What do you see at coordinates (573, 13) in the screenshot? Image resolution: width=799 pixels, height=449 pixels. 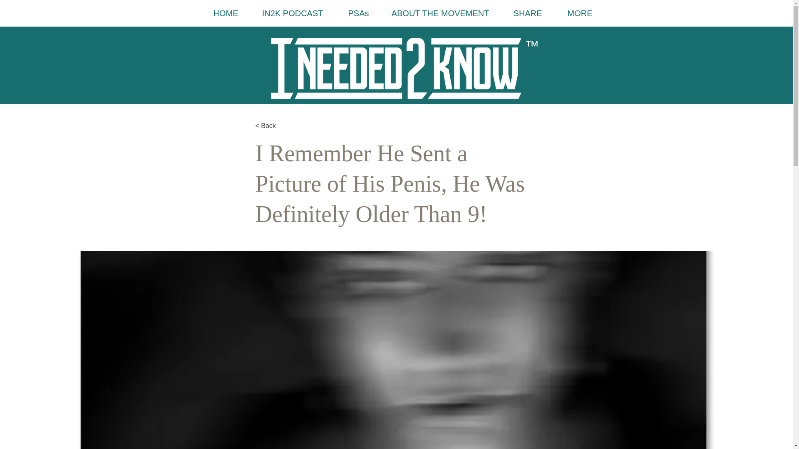 I see `MORE` at bounding box center [573, 13].